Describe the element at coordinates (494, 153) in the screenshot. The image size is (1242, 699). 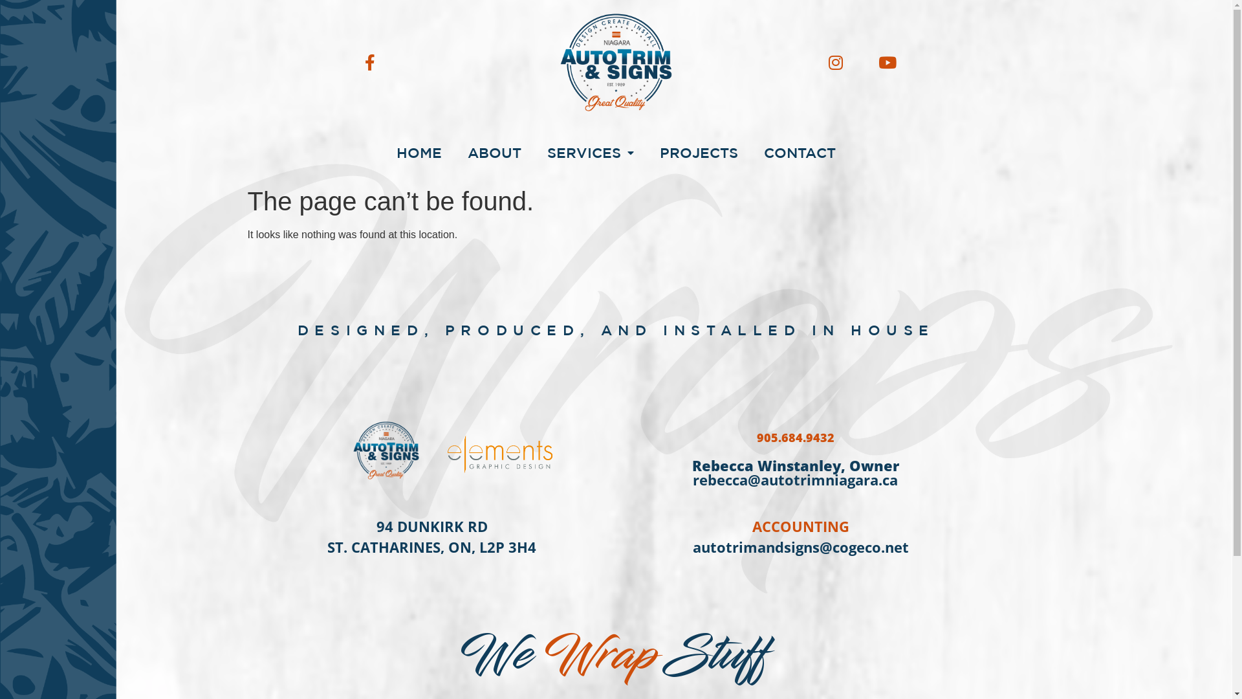
I see `ABOUT` at that location.